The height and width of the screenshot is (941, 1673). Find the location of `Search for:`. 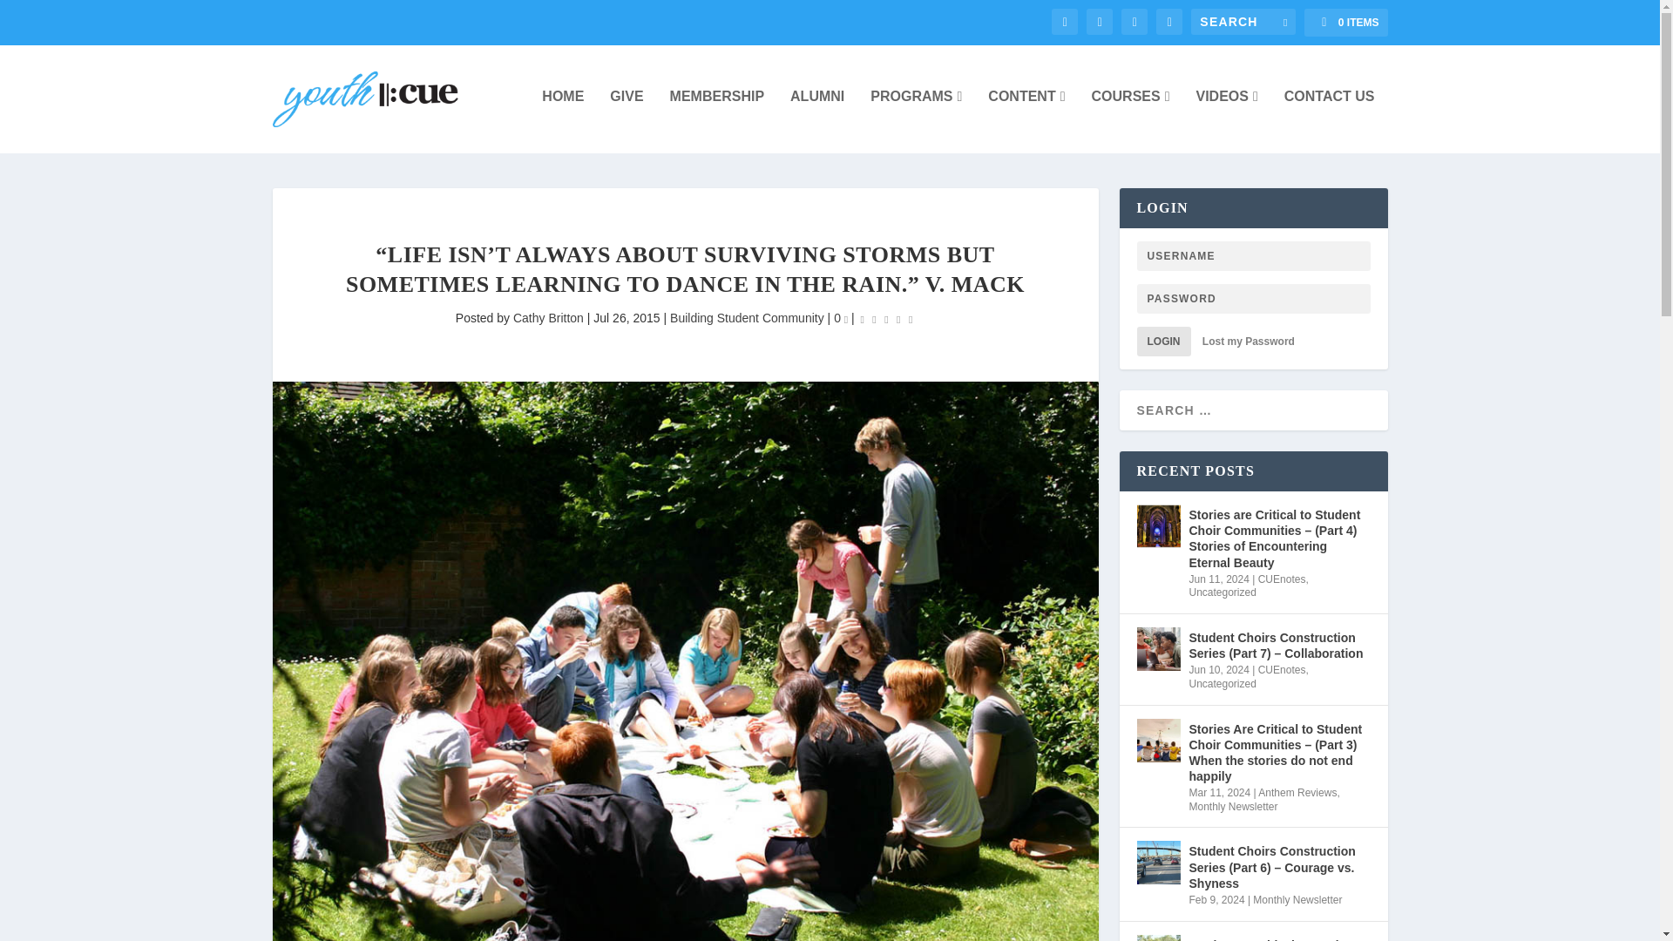

Search for: is located at coordinates (1243, 21).